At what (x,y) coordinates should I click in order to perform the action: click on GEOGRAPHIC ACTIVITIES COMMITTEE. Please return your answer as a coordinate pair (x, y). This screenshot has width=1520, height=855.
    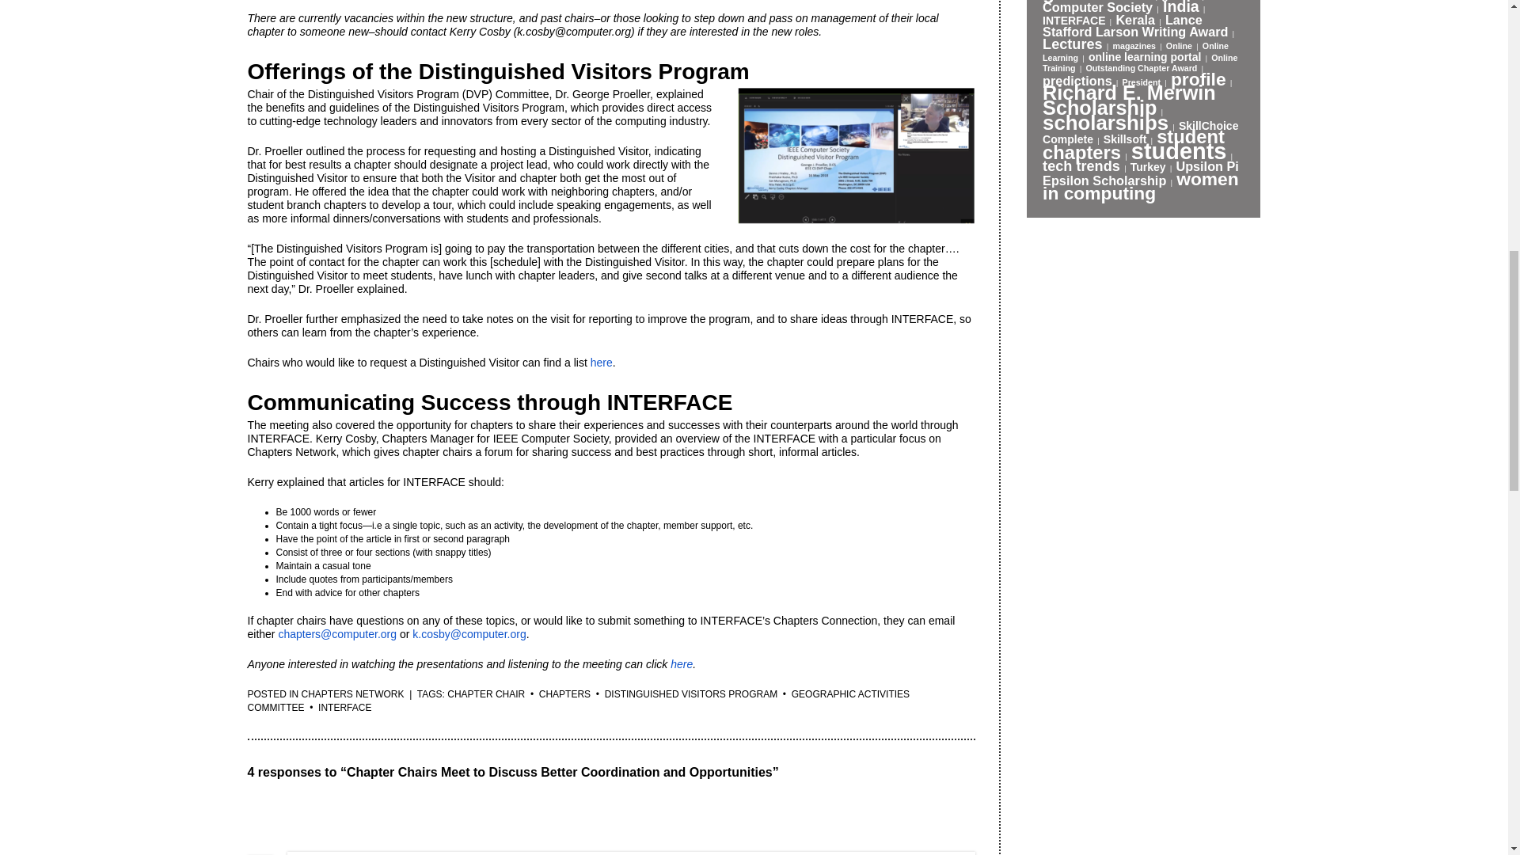
    Looking at the image, I should click on (578, 701).